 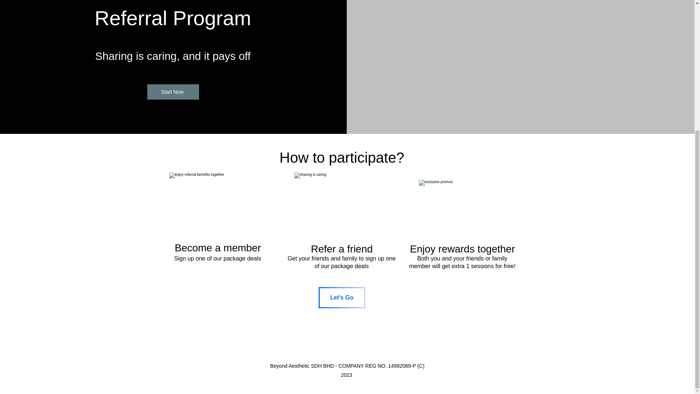 I want to click on Start Now, so click(x=173, y=92).